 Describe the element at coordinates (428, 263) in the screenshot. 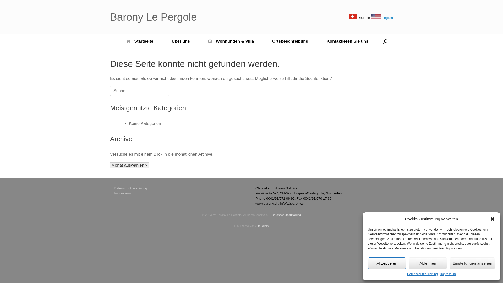

I see `Ablehnen` at that location.